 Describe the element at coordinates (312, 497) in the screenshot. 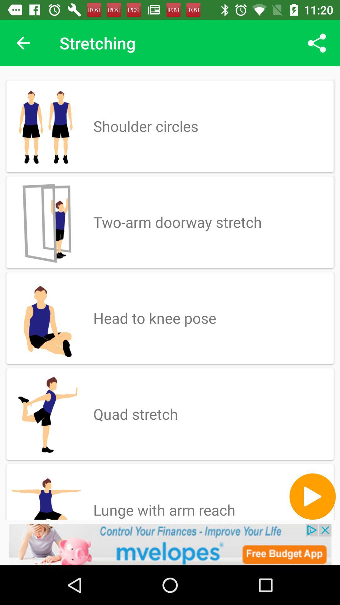

I see `play button` at that location.